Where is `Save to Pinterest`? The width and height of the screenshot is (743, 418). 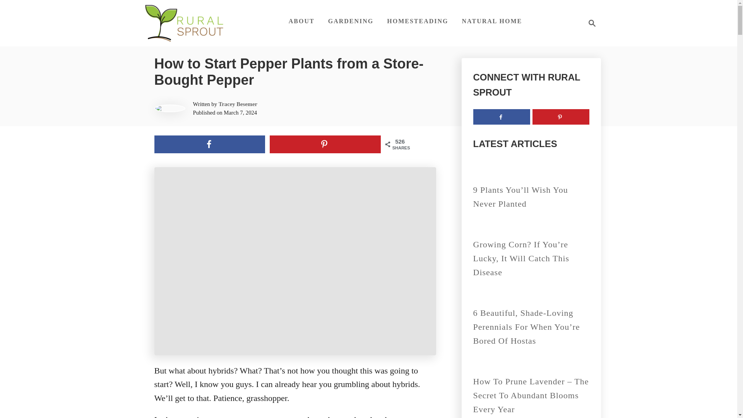 Save to Pinterest is located at coordinates (592, 23).